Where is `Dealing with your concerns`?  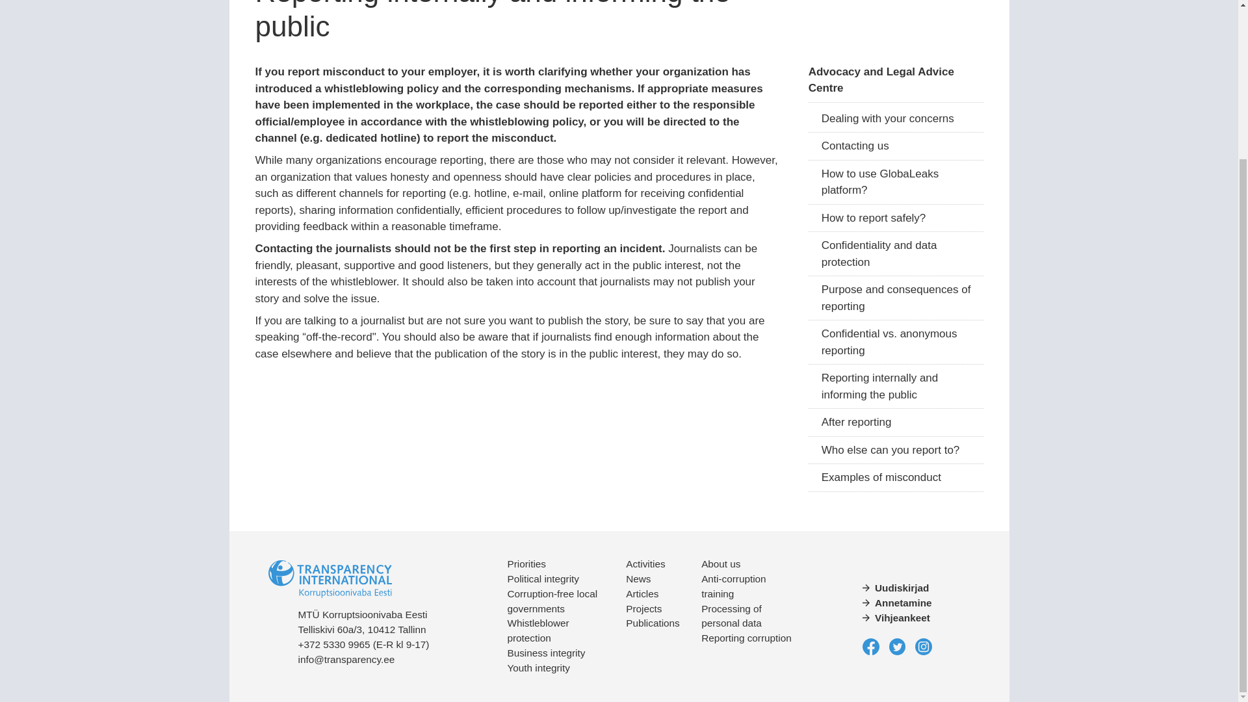 Dealing with your concerns is located at coordinates (896, 120).